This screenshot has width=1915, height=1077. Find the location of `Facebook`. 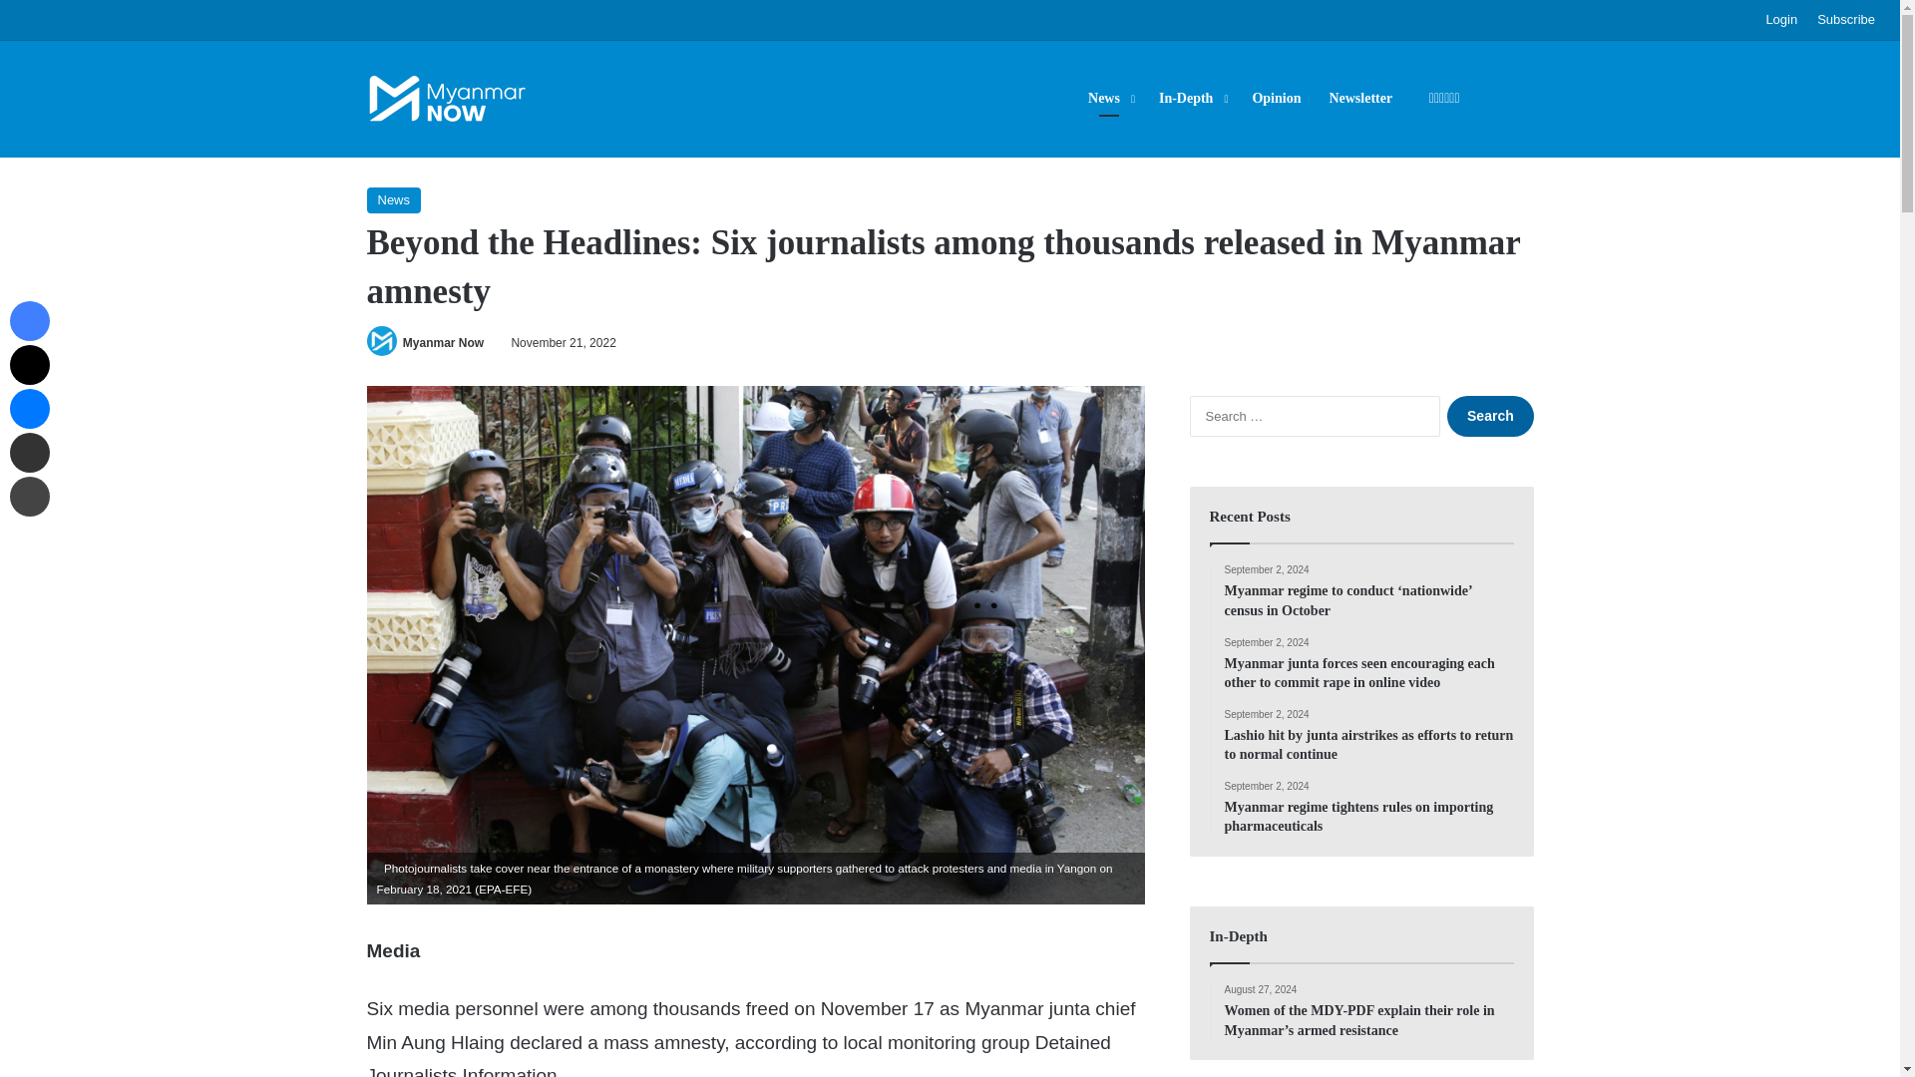

Facebook is located at coordinates (29, 321).